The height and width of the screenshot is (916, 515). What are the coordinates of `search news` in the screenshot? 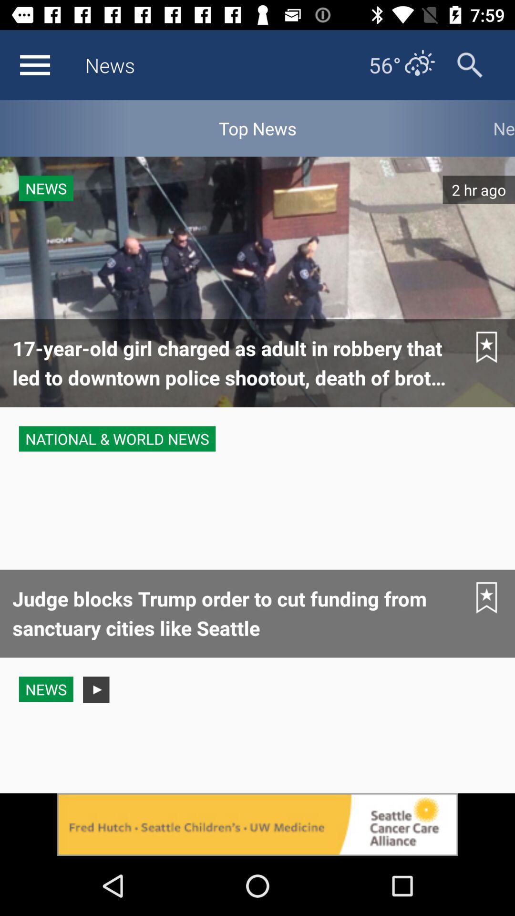 It's located at (470, 65).